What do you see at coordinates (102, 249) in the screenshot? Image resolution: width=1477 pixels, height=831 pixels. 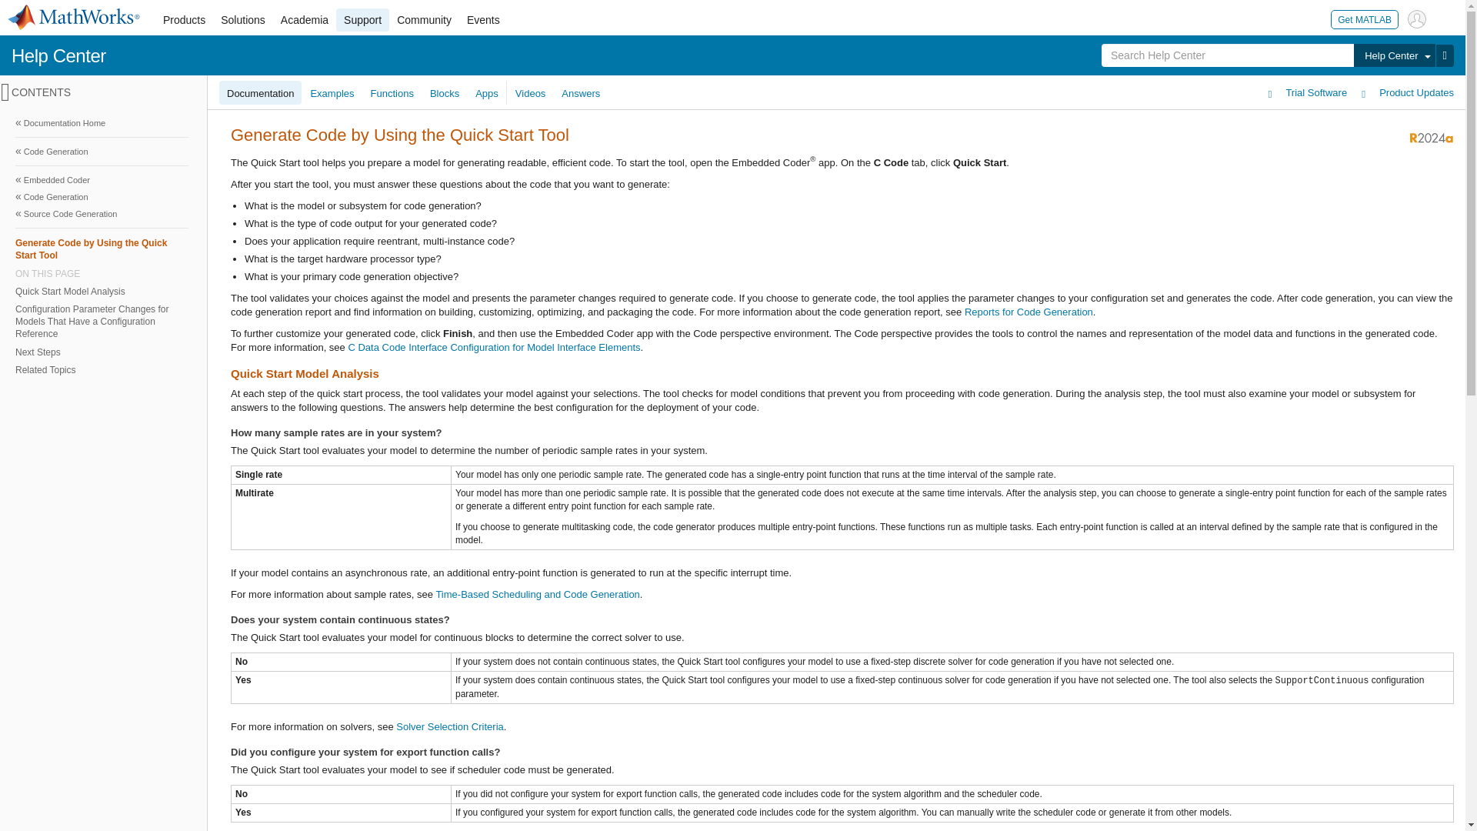 I see `Generate Code by Using the Quick Start Tool` at bounding box center [102, 249].